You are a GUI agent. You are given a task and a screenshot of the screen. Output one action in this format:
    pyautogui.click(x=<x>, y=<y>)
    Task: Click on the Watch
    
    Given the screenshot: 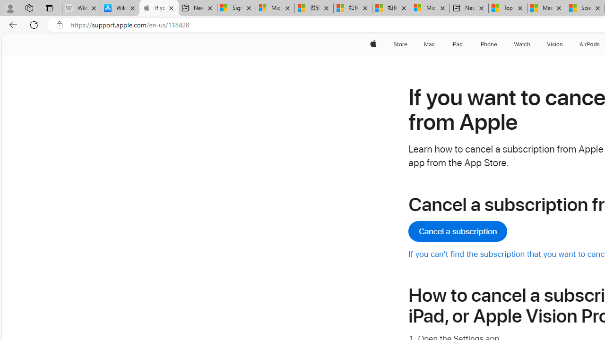 What is the action you would take?
    pyautogui.click(x=522, y=44)
    